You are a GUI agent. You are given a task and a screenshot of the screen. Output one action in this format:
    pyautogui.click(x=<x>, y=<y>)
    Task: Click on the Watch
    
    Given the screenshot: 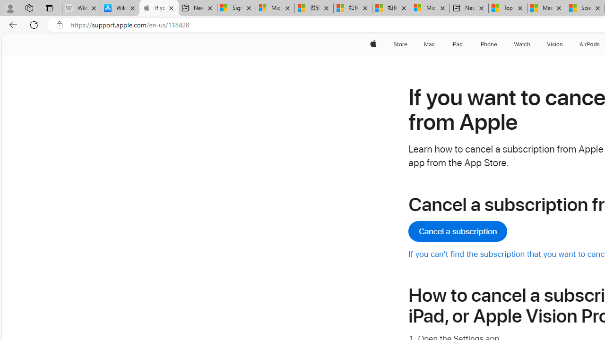 What is the action you would take?
    pyautogui.click(x=522, y=44)
    